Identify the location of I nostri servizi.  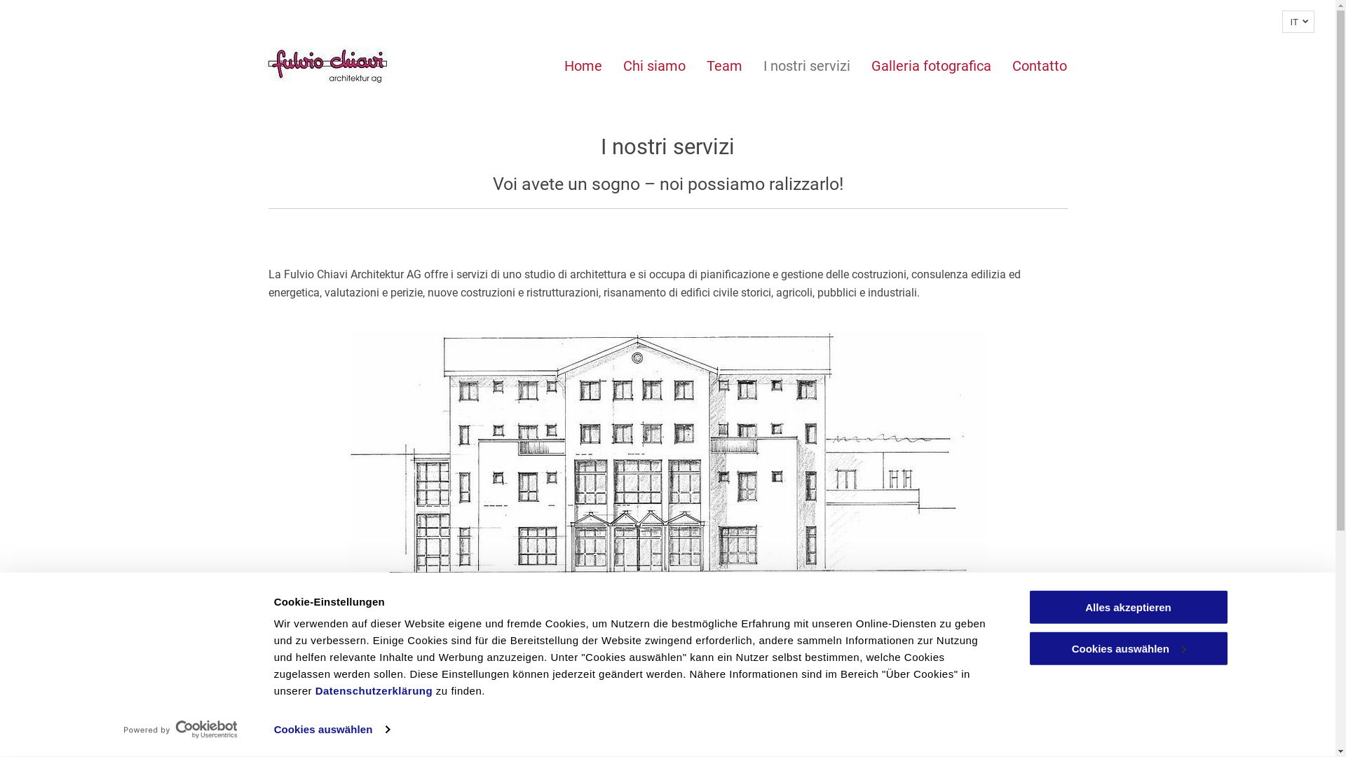
(807, 66).